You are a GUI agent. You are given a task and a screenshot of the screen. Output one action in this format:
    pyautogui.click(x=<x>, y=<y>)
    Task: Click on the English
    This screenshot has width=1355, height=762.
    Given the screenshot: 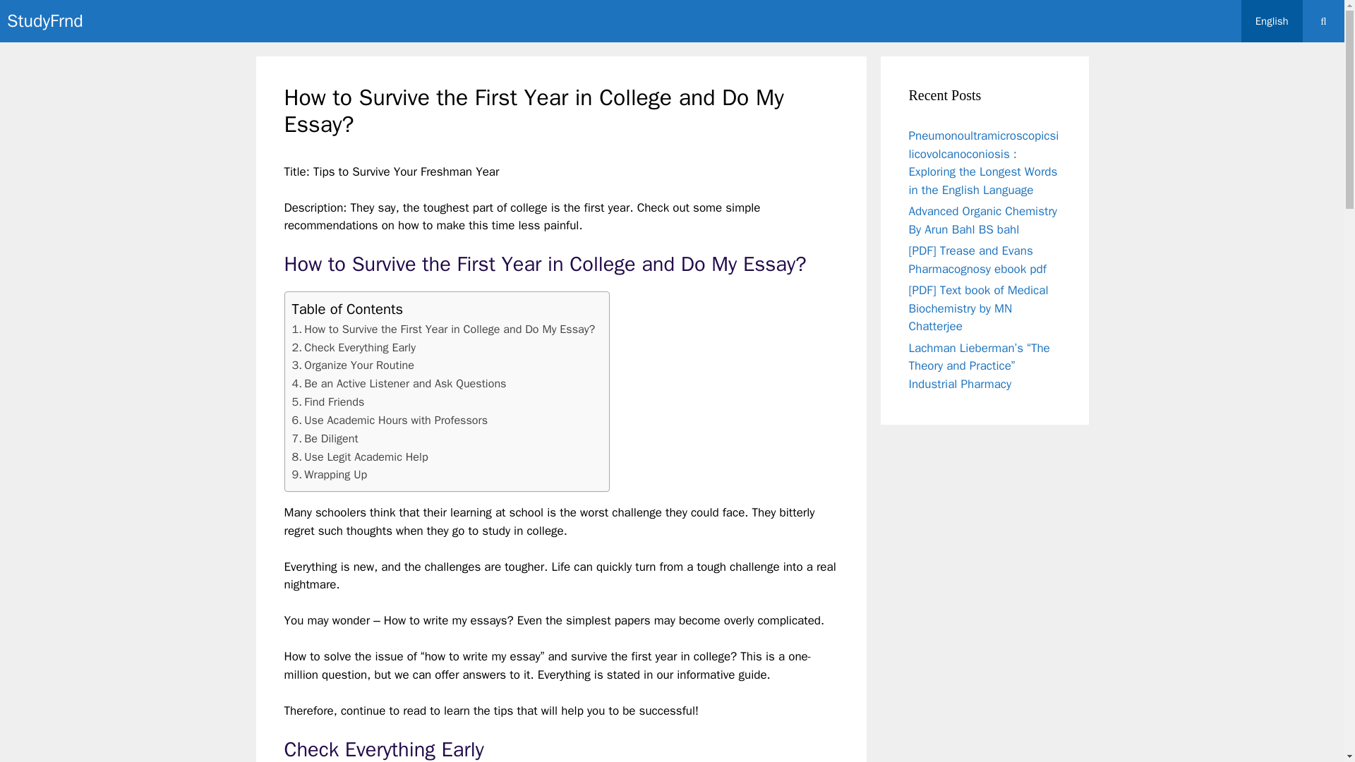 What is the action you would take?
    pyautogui.click(x=1272, y=21)
    